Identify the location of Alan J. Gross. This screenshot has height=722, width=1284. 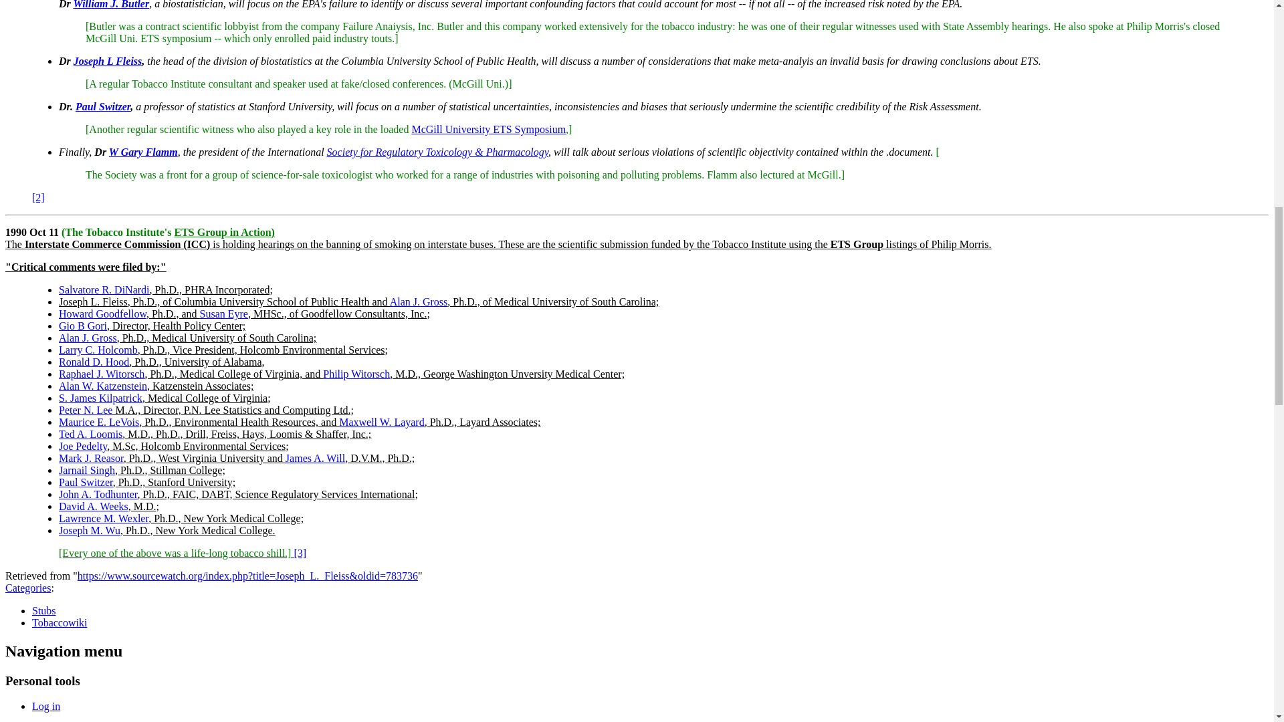
(419, 302).